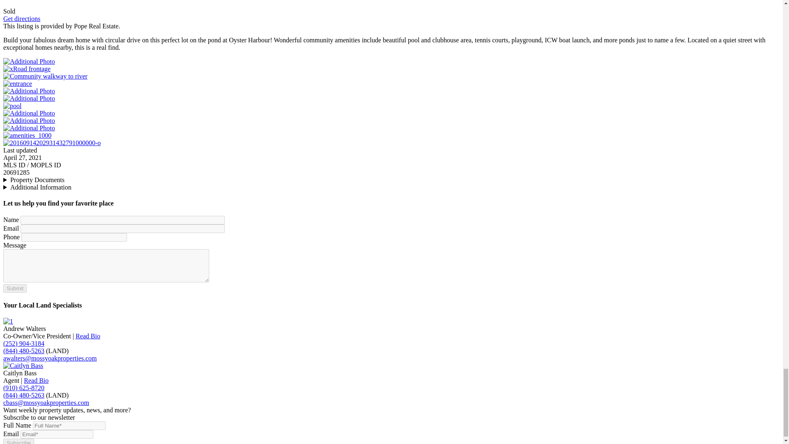 Image resolution: width=789 pixels, height=444 pixels. Describe the element at coordinates (45, 76) in the screenshot. I see `Community walkway to river` at that location.